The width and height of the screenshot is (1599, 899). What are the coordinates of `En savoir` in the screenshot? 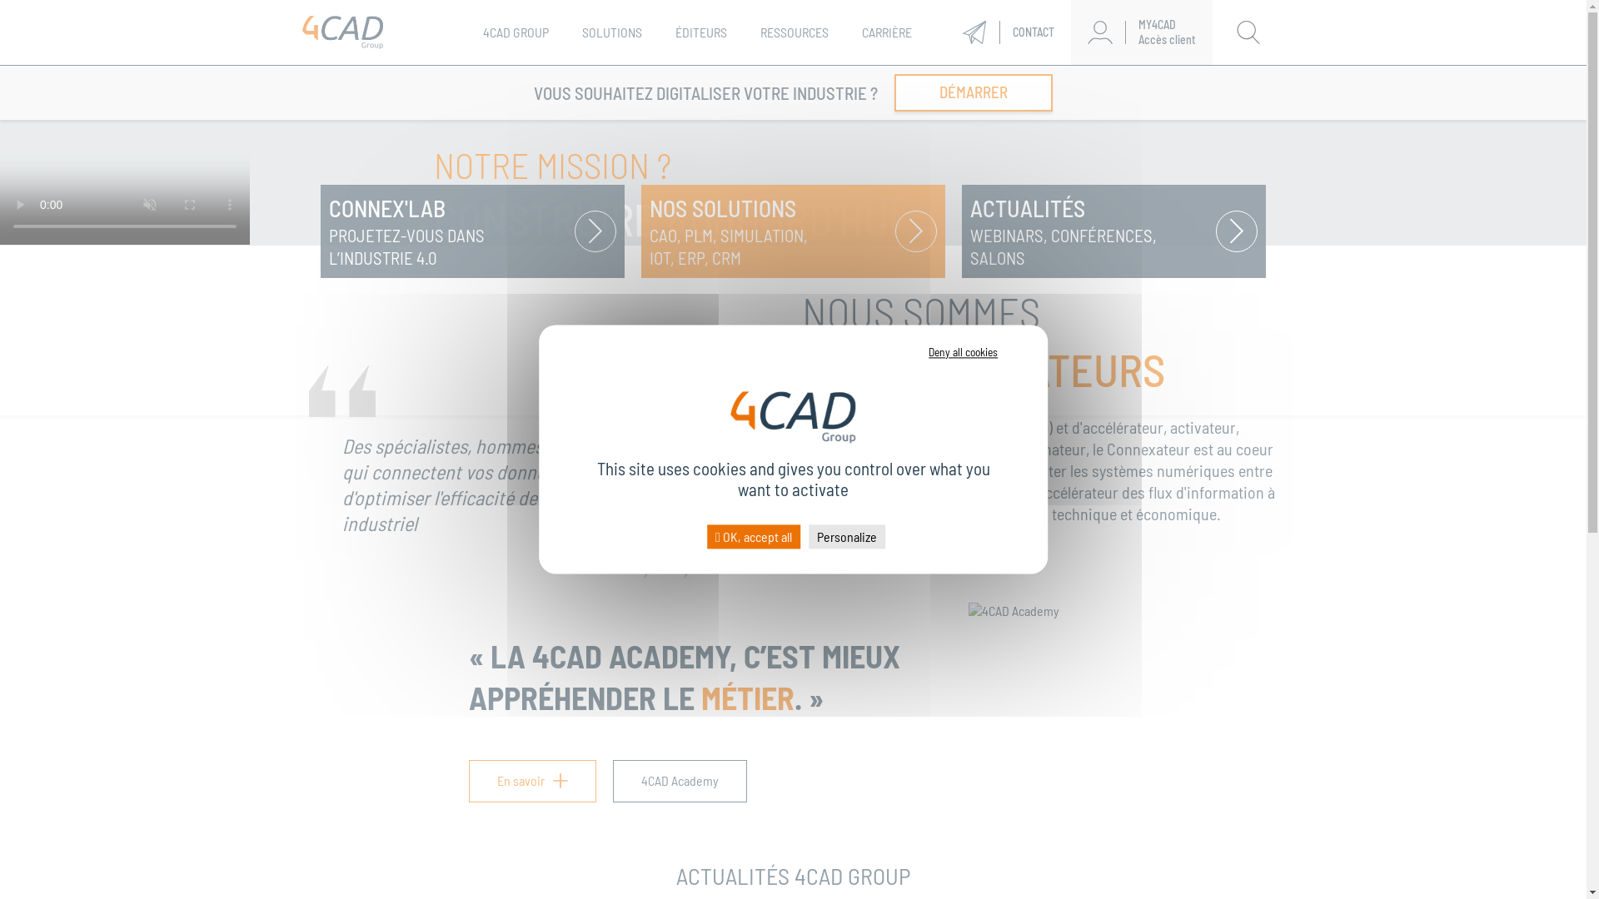 It's located at (531, 781).